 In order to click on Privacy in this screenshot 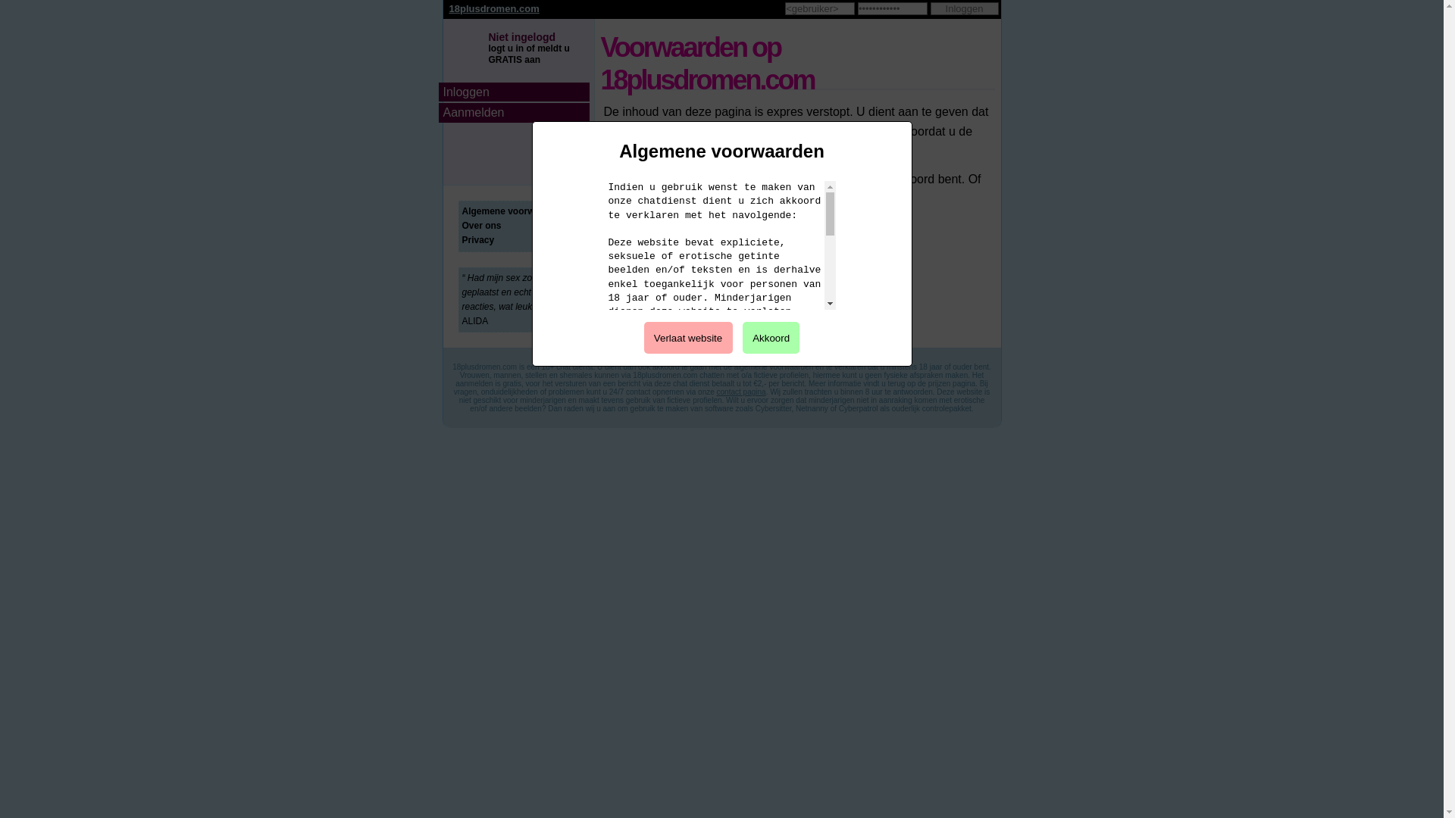, I will do `click(479, 240)`.